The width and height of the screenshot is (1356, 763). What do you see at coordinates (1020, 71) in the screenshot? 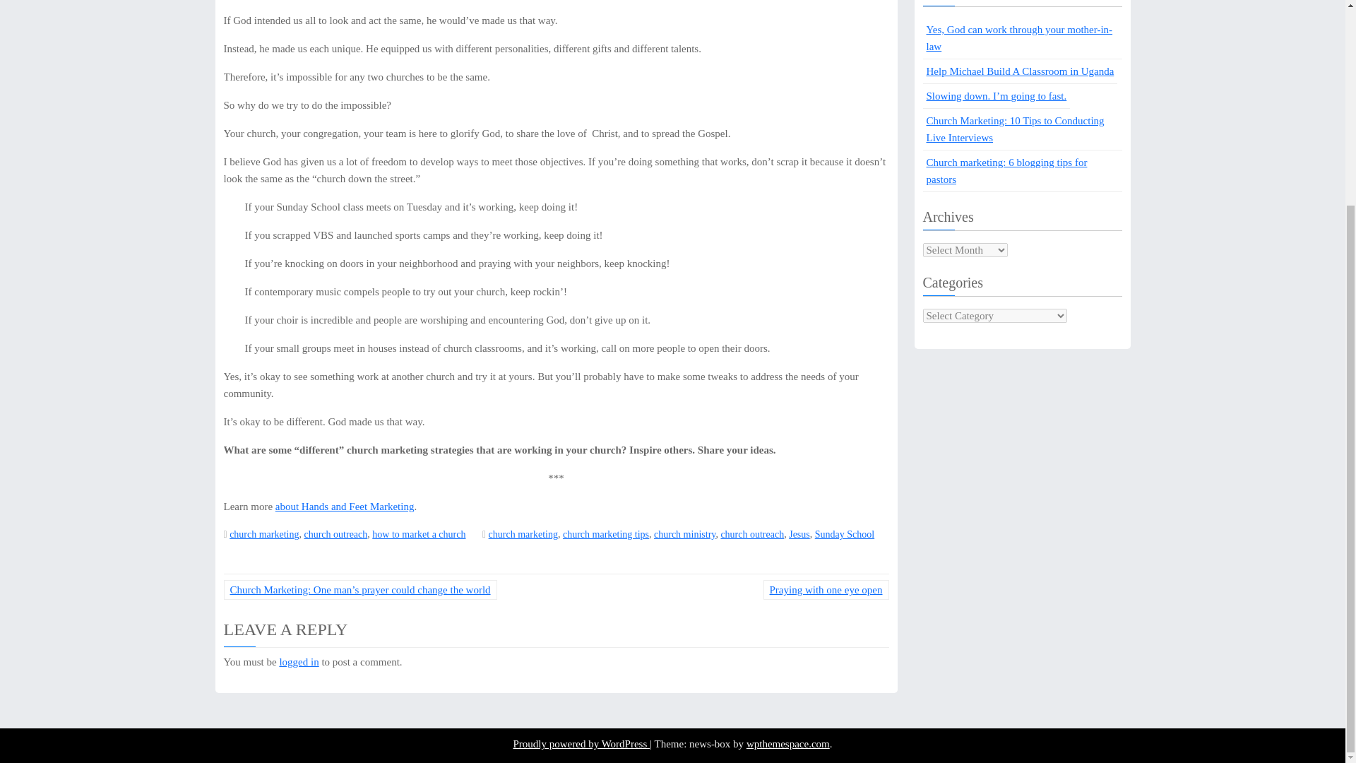
I see `Help Michael Build A Classroom in Uganda` at bounding box center [1020, 71].